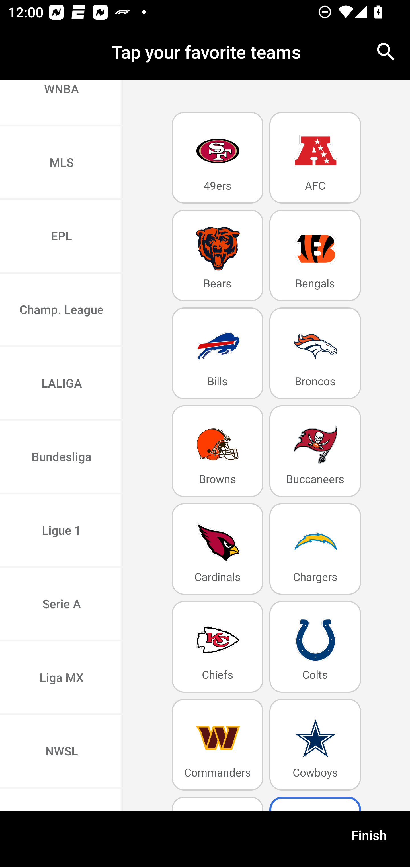  I want to click on Buccaneers, so click(315, 451).